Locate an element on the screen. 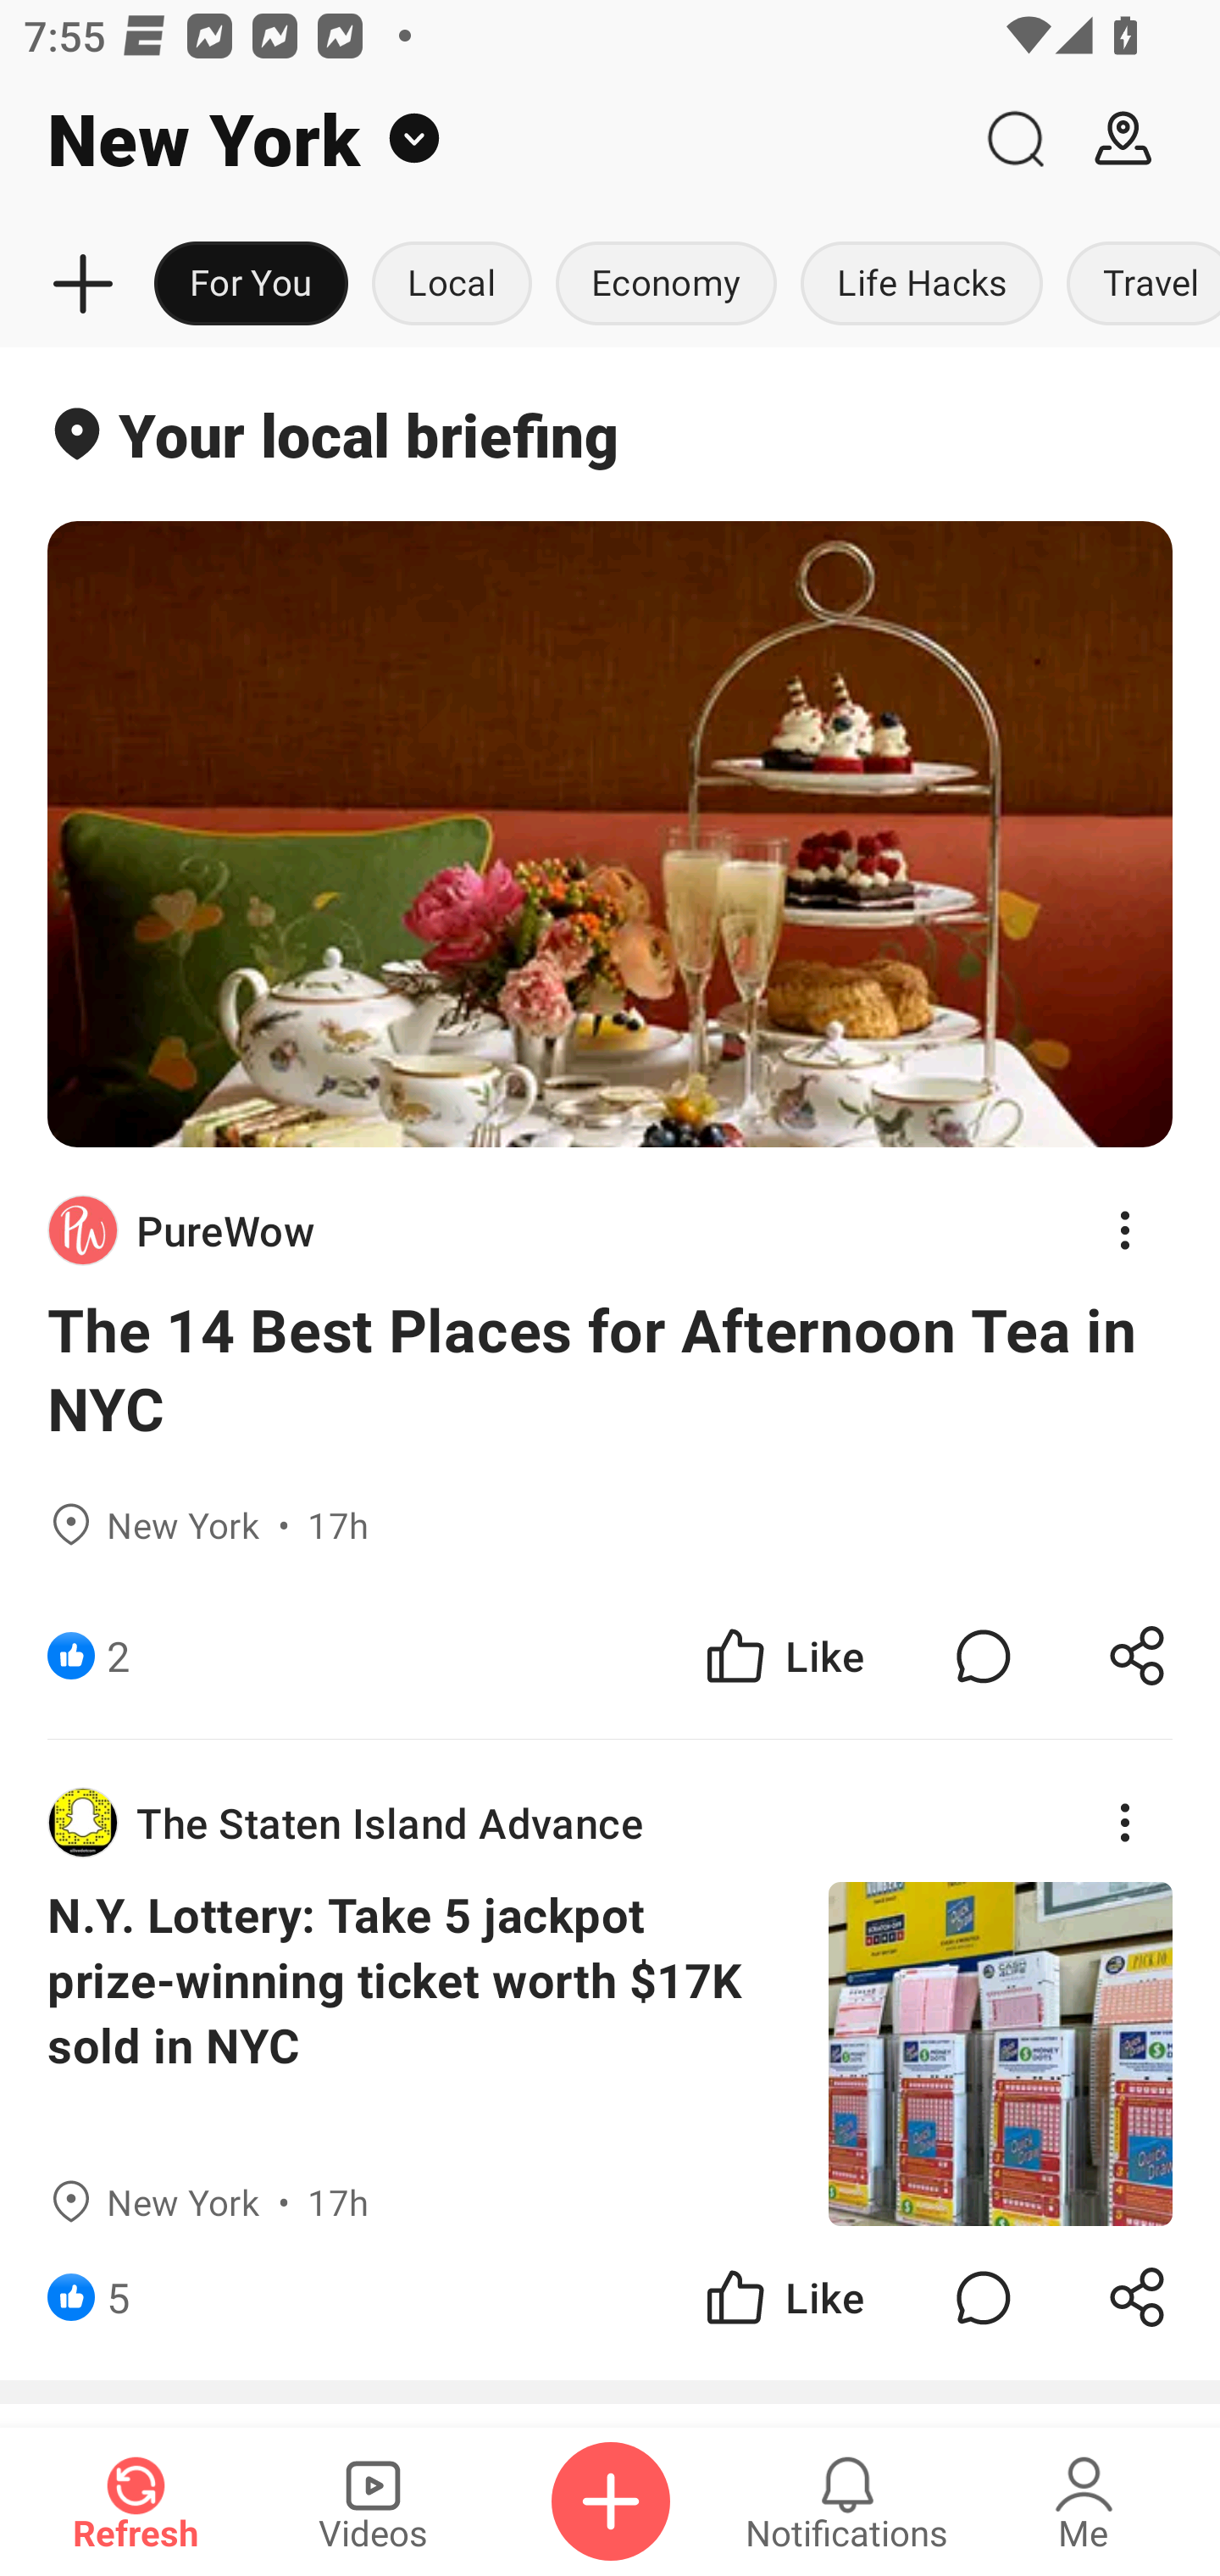 The height and width of the screenshot is (2576, 1220). Notifications is located at coordinates (847, 2501).